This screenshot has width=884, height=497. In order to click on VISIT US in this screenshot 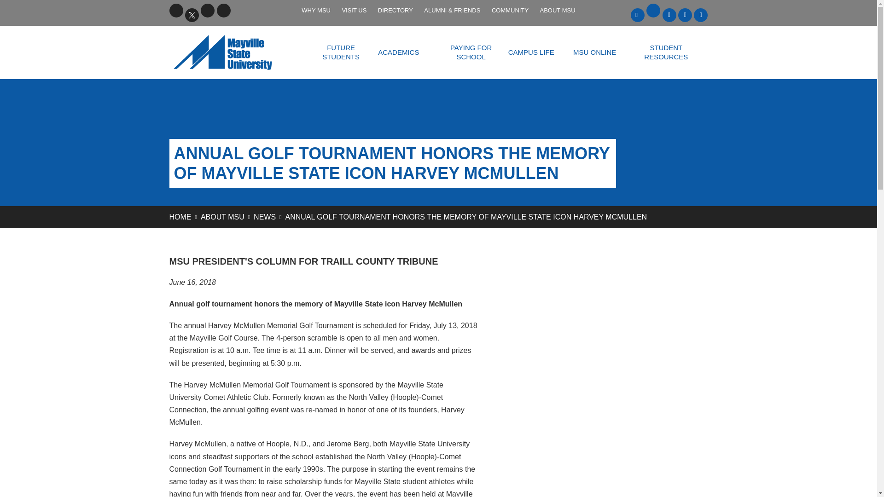, I will do `click(354, 10)`.